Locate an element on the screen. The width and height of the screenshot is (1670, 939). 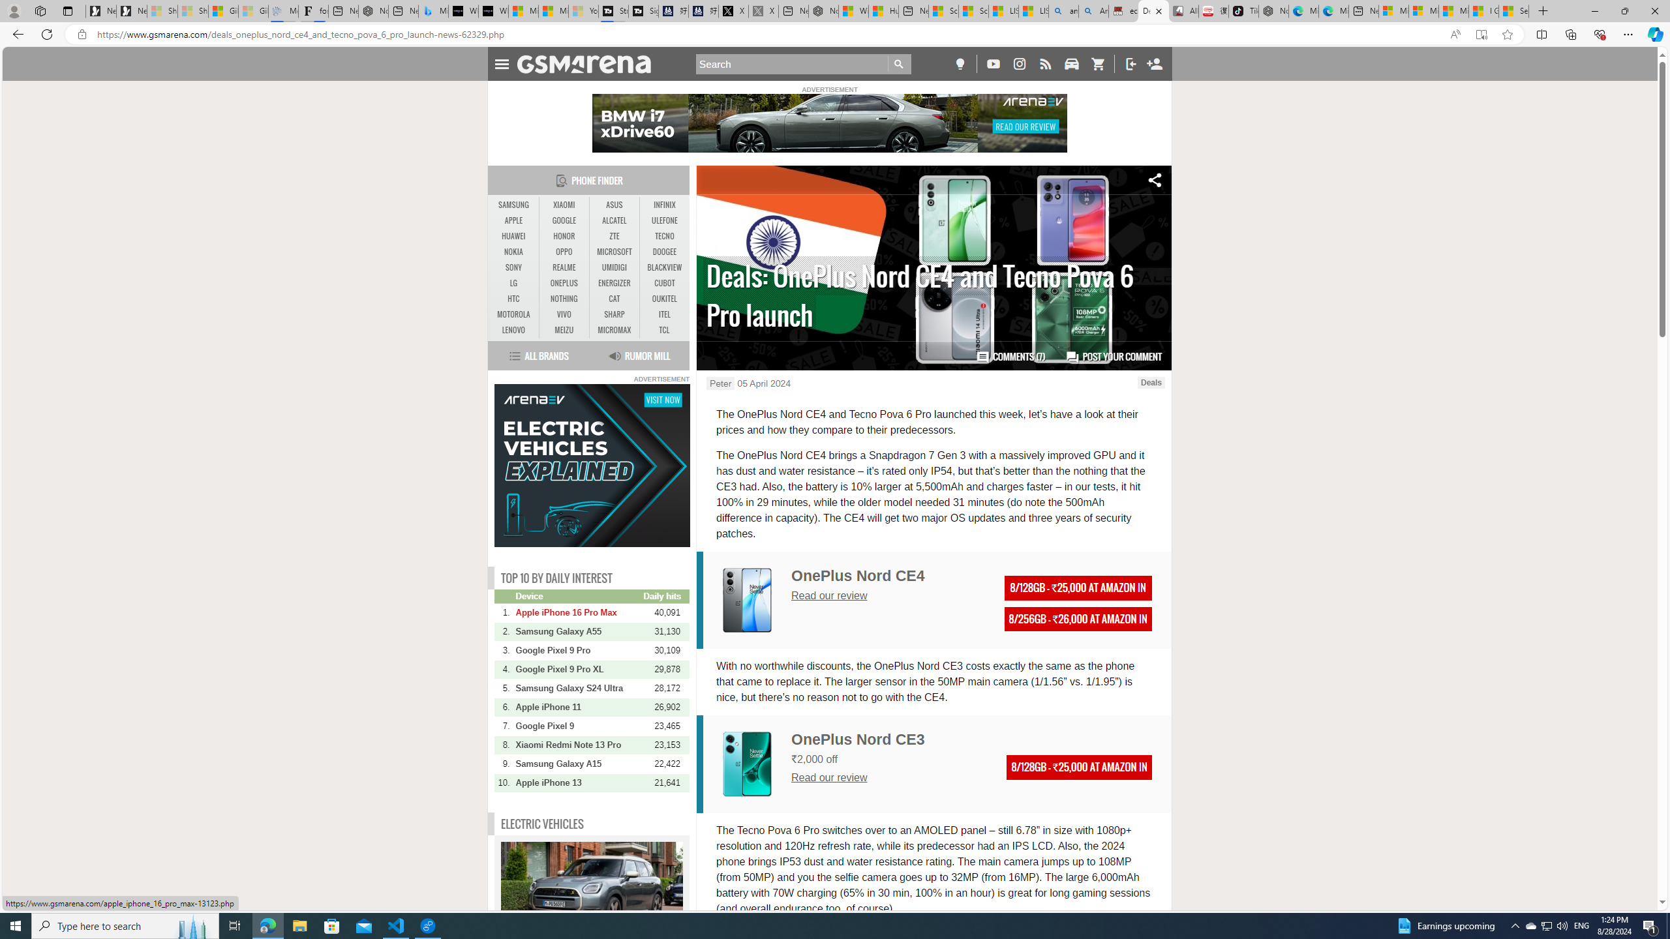
OnePlus Nord CE3 is located at coordinates (747, 764).